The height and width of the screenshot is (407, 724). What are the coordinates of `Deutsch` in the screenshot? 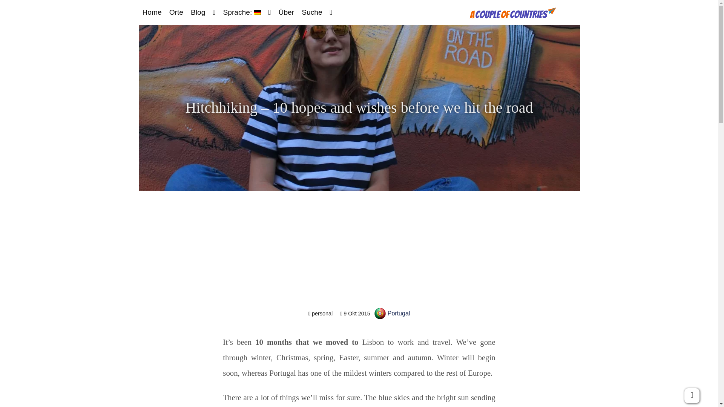 It's located at (241, 12).